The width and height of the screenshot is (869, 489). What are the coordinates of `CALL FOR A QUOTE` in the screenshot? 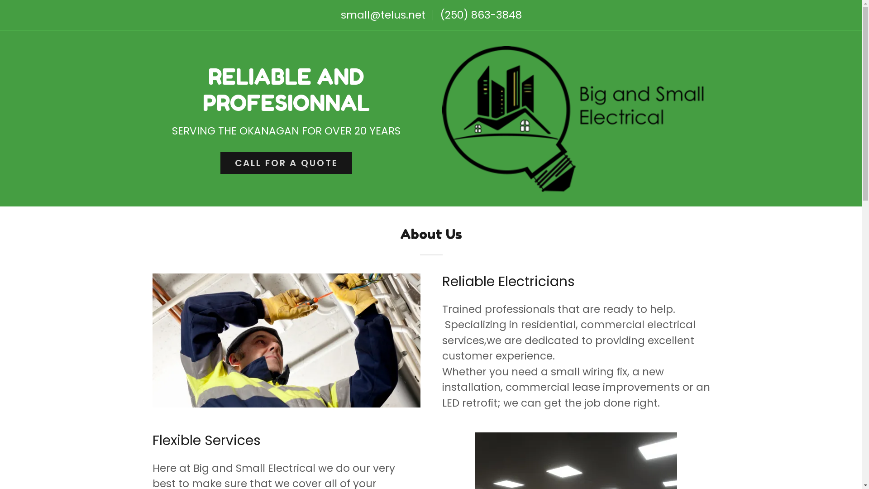 It's located at (286, 163).